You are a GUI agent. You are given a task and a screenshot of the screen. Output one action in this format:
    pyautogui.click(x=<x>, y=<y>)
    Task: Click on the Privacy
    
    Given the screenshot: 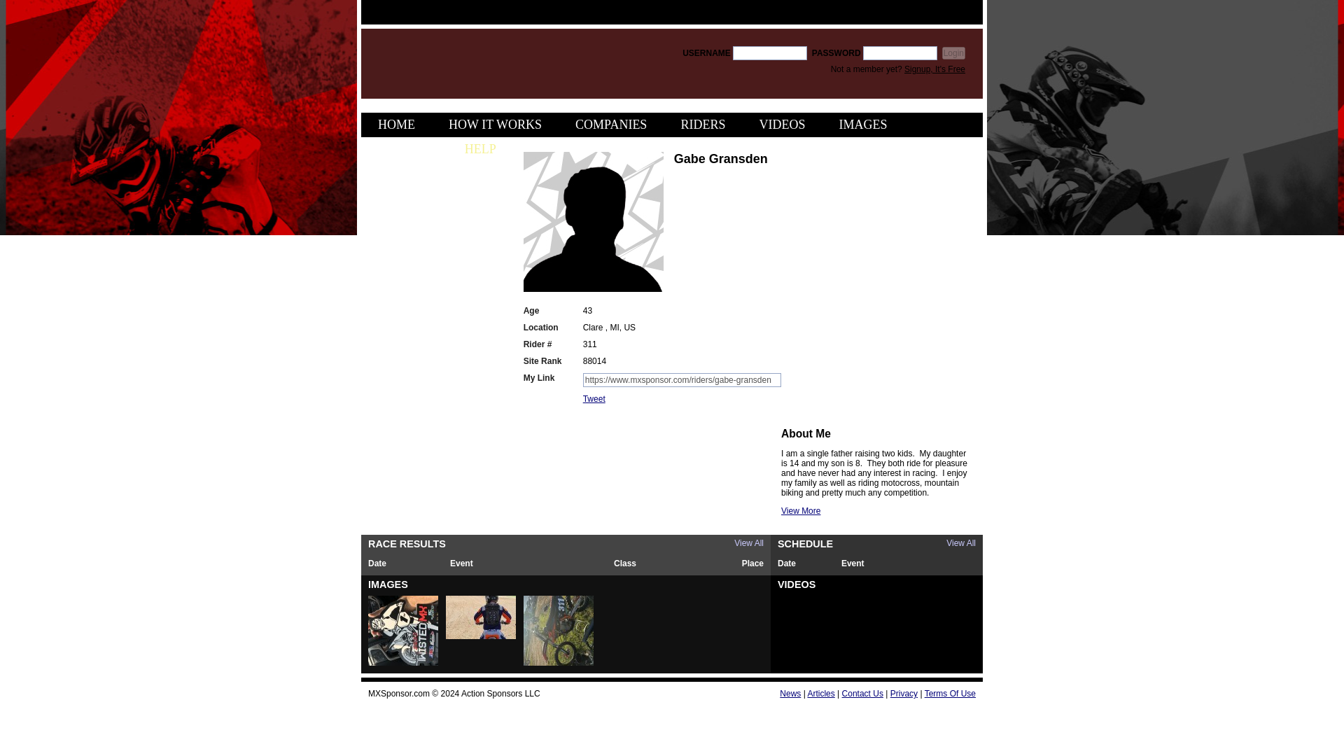 What is the action you would take?
    pyautogui.click(x=904, y=693)
    